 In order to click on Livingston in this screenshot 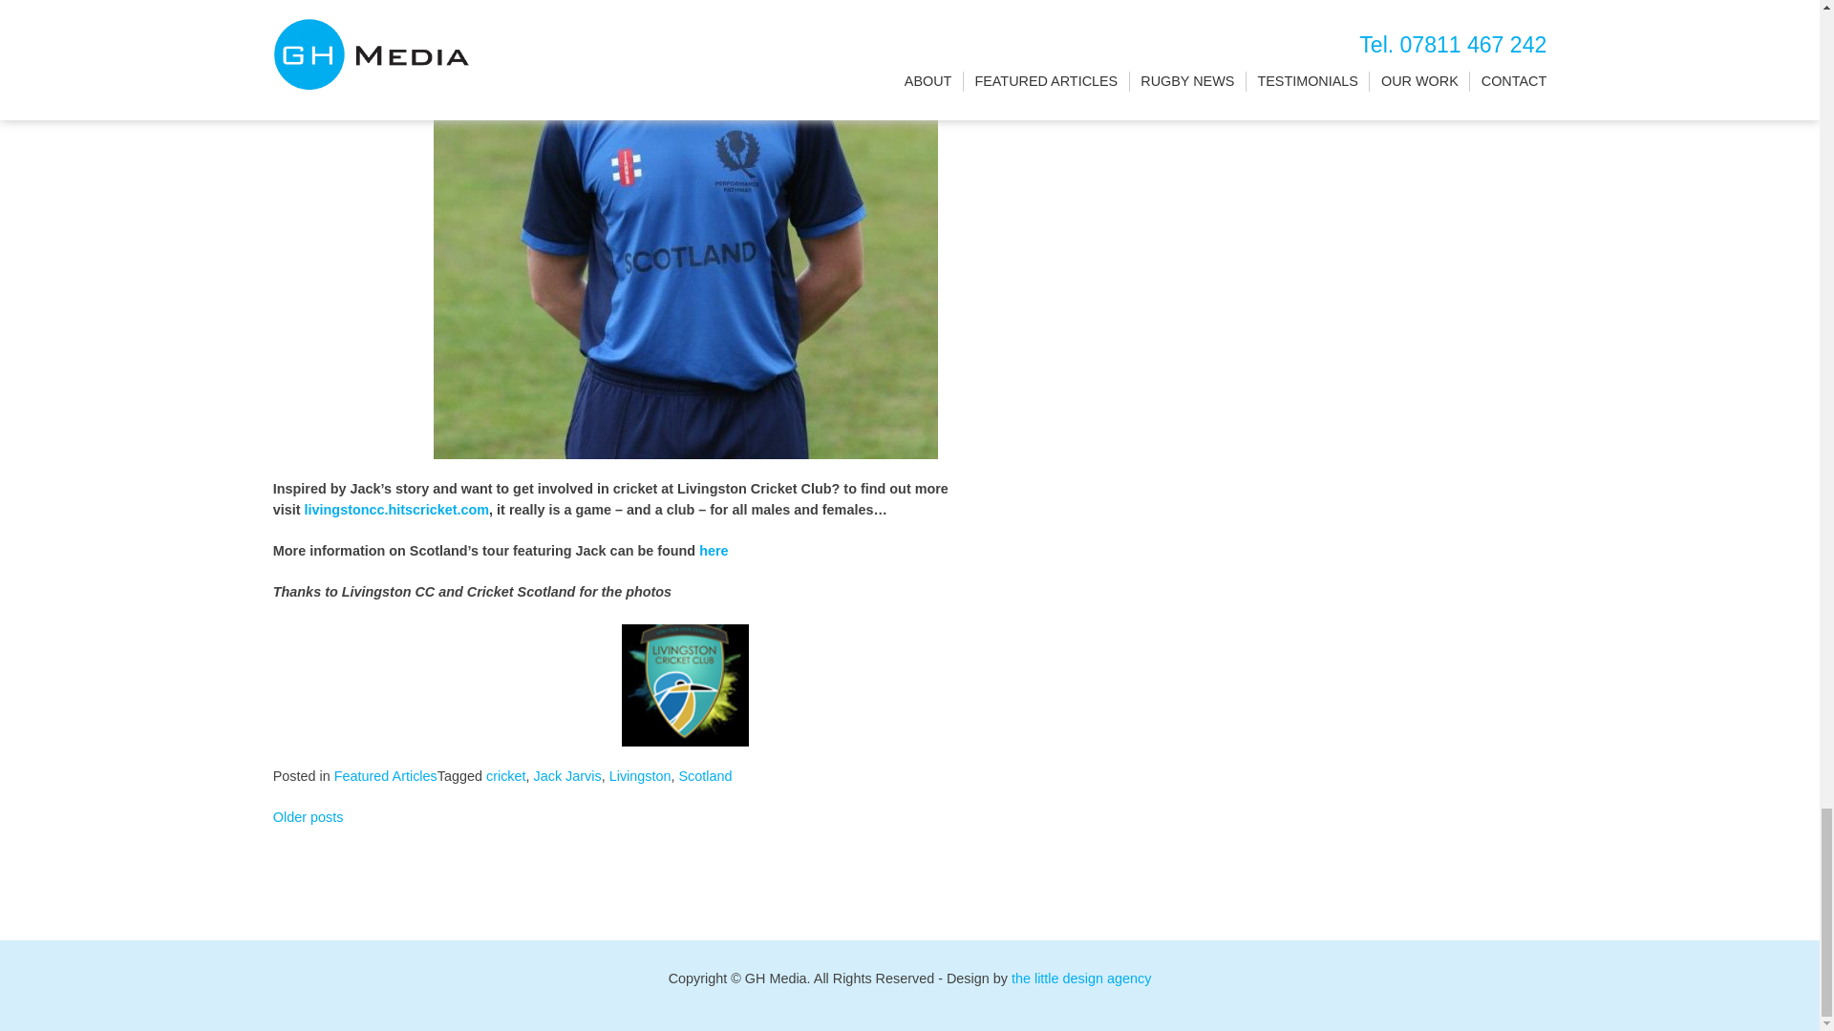, I will do `click(640, 775)`.